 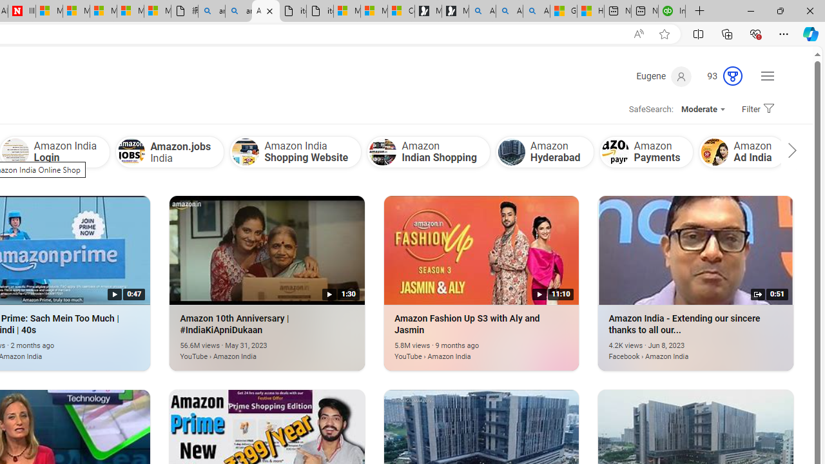 I want to click on Amazon 10th Anniversary | #IndiaKiApniDukaan, so click(x=247, y=349).